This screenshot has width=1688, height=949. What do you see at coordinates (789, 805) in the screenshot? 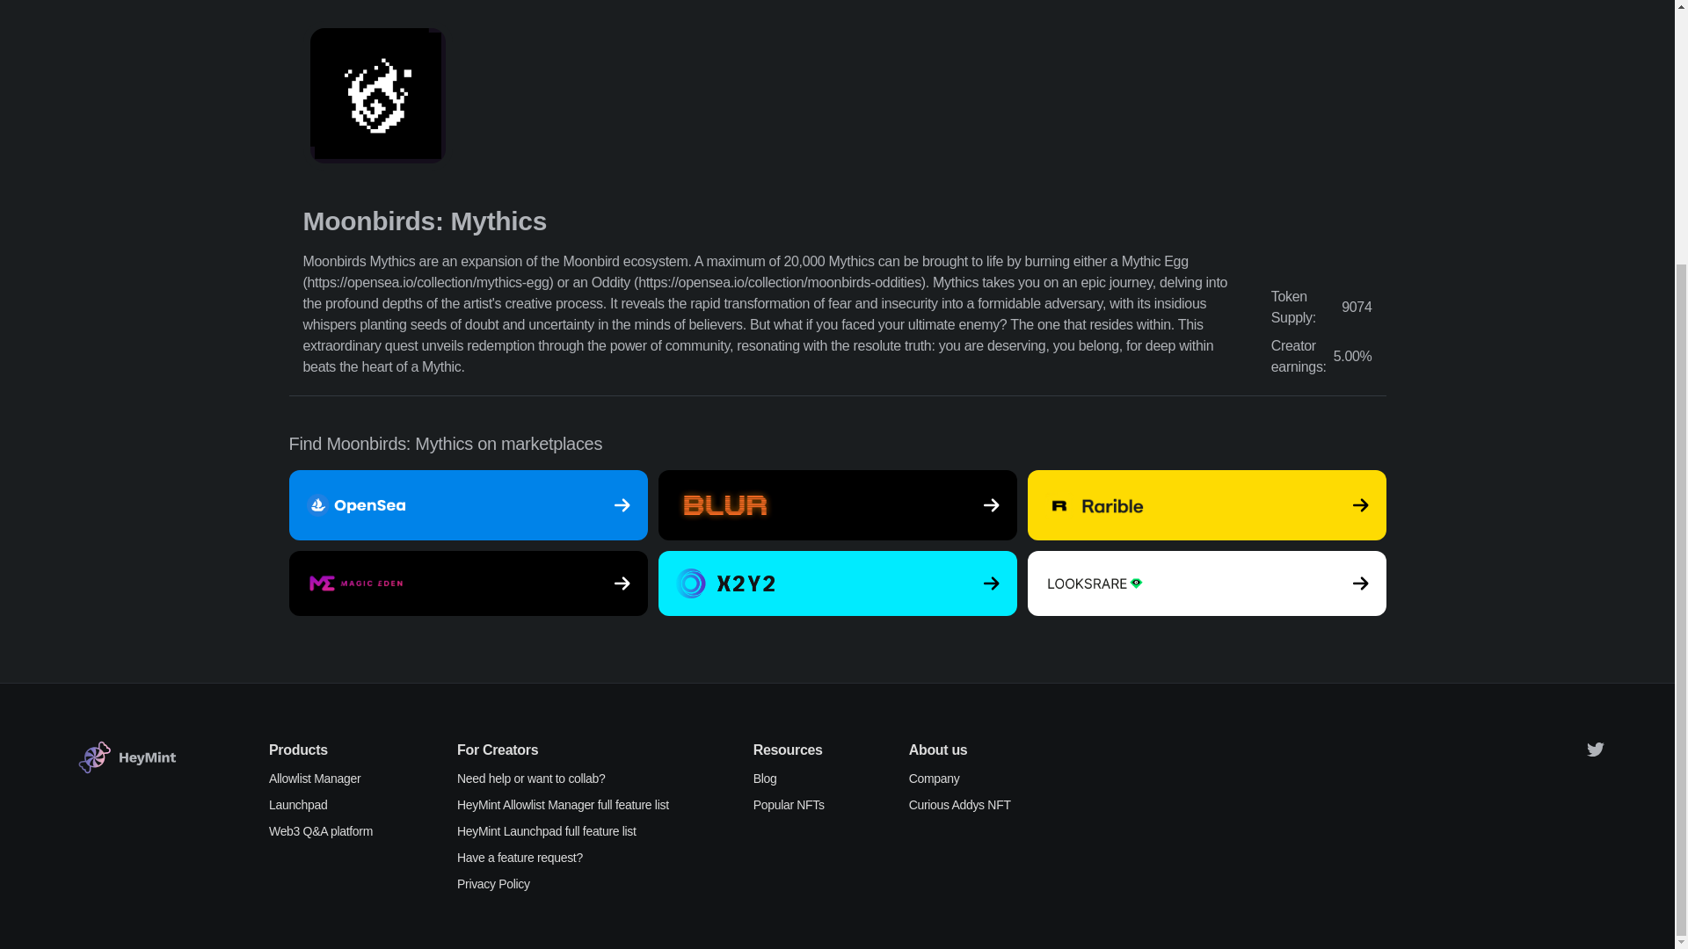
I see `Popular NFTs` at bounding box center [789, 805].